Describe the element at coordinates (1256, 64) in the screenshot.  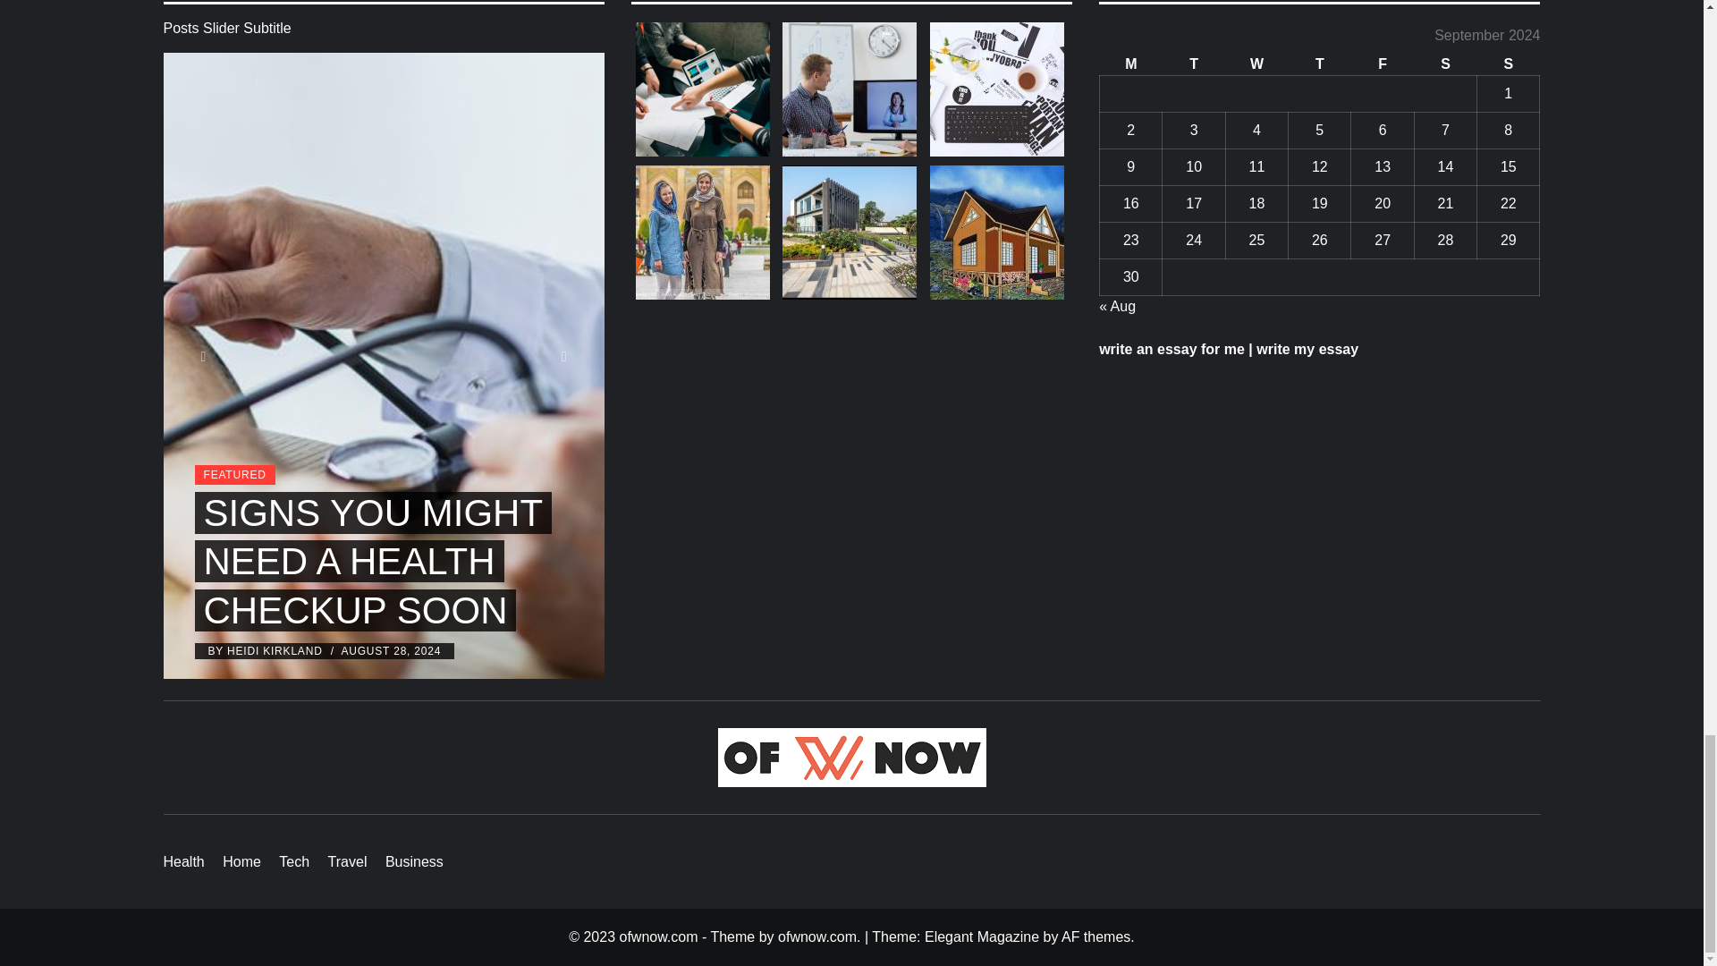
I see `Wednesday` at that location.